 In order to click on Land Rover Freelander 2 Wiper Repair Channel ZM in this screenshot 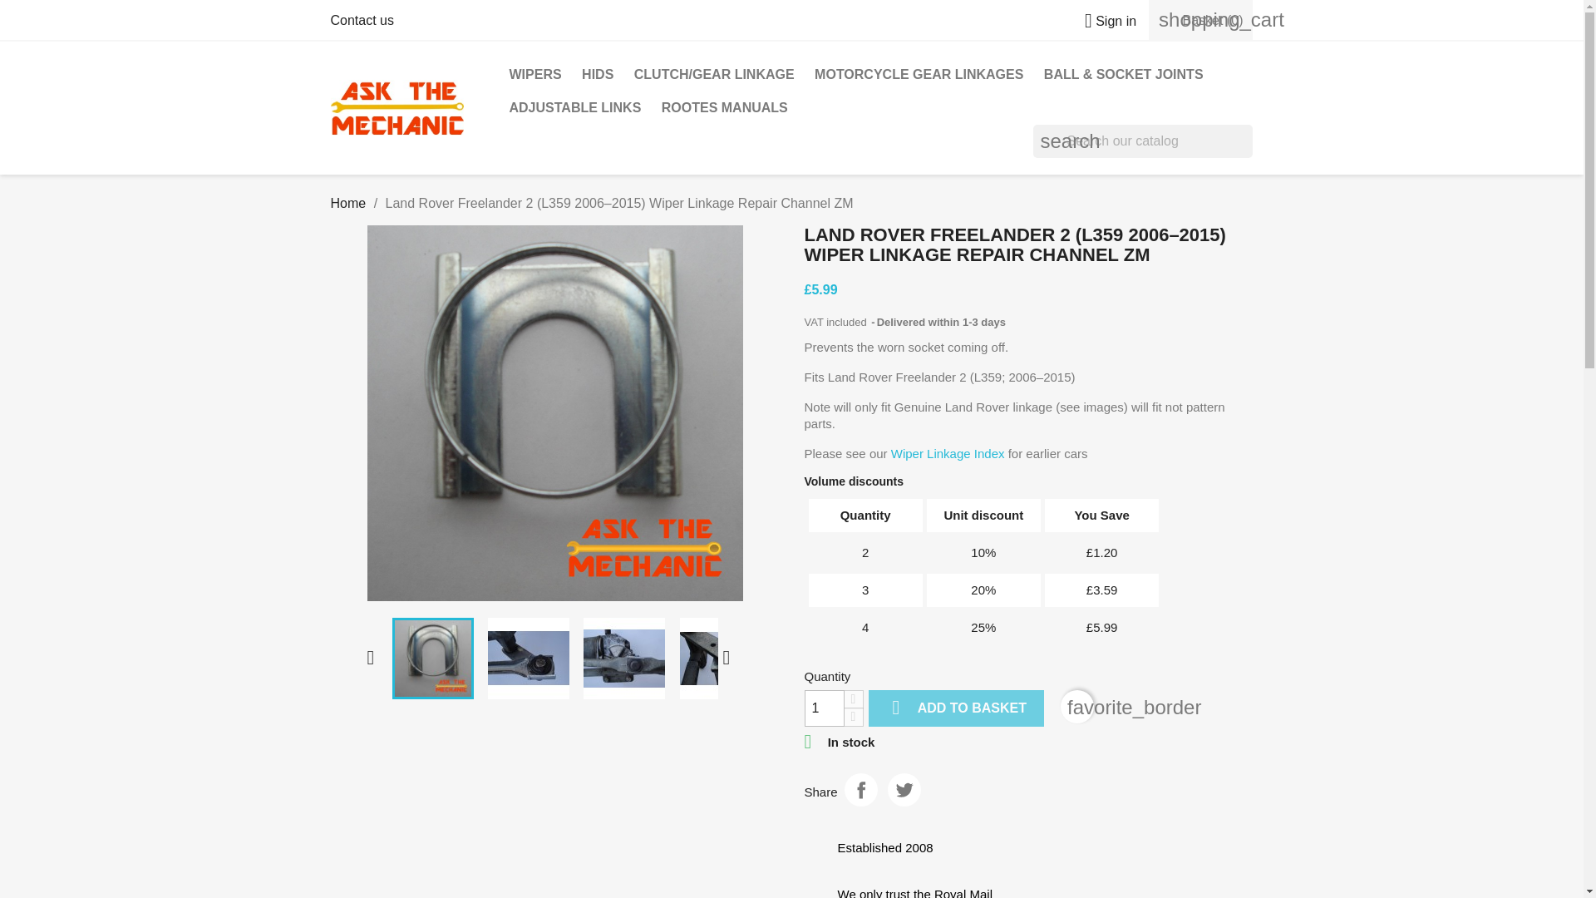, I will do `click(555, 412)`.